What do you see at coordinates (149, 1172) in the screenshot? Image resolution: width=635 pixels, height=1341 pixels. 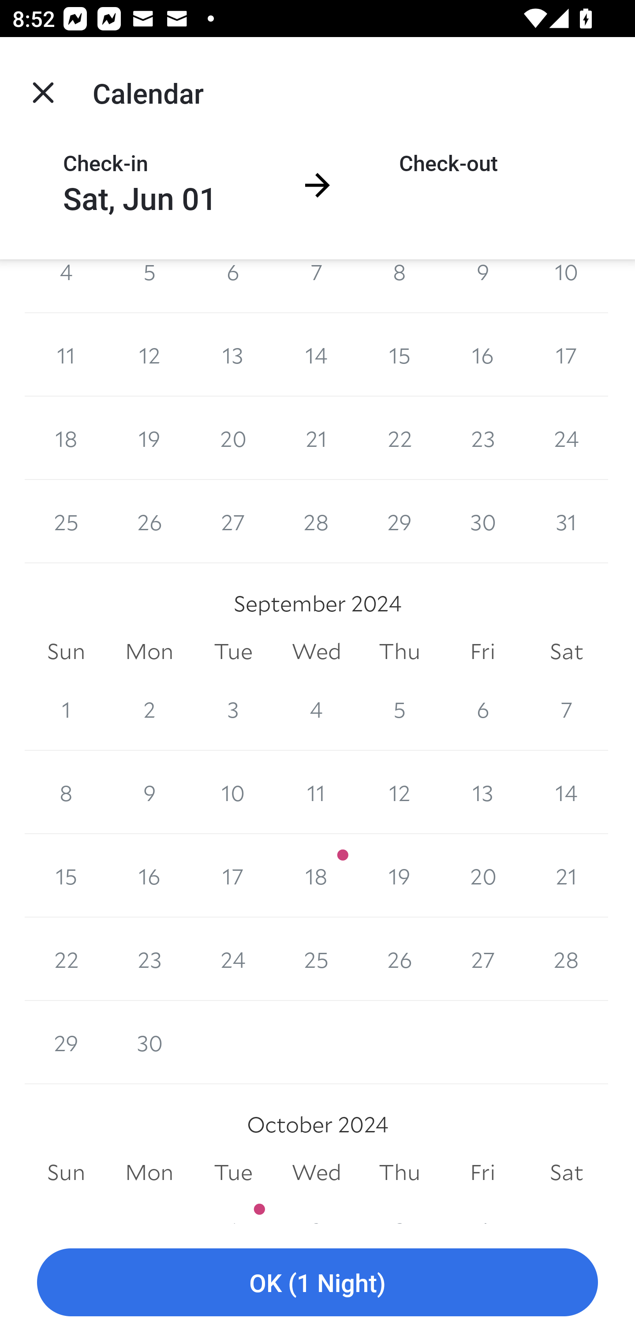 I see `Mon` at bounding box center [149, 1172].